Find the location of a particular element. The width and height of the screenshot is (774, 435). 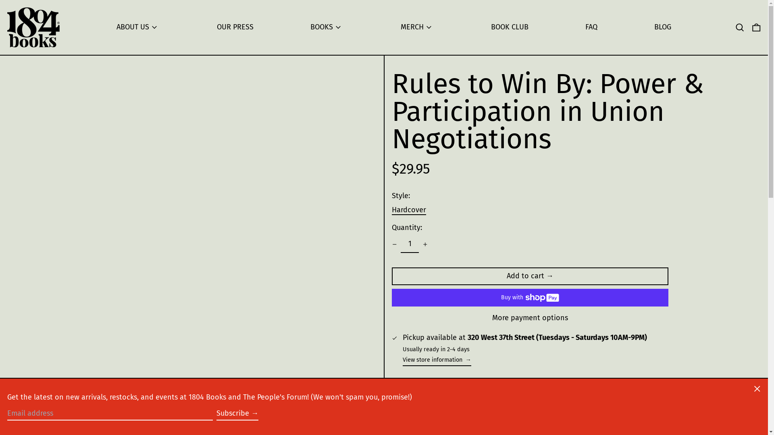

BOOKS is located at coordinates (327, 27).